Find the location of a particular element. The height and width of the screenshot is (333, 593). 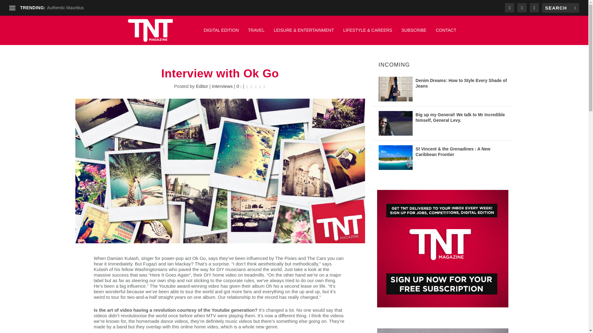

Search for: is located at coordinates (560, 8).